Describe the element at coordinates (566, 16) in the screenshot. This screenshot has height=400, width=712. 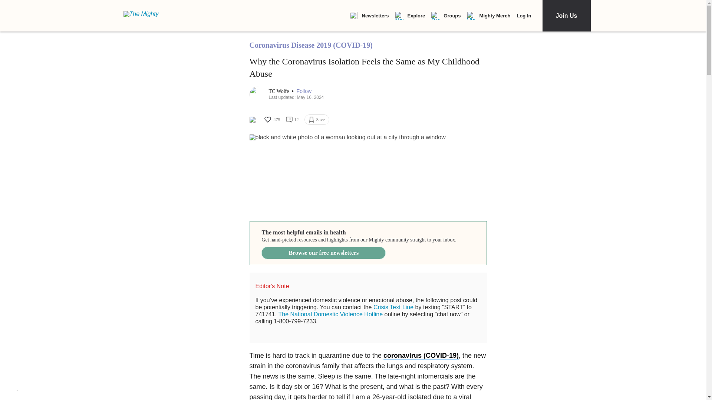
I see `Join Us` at that location.